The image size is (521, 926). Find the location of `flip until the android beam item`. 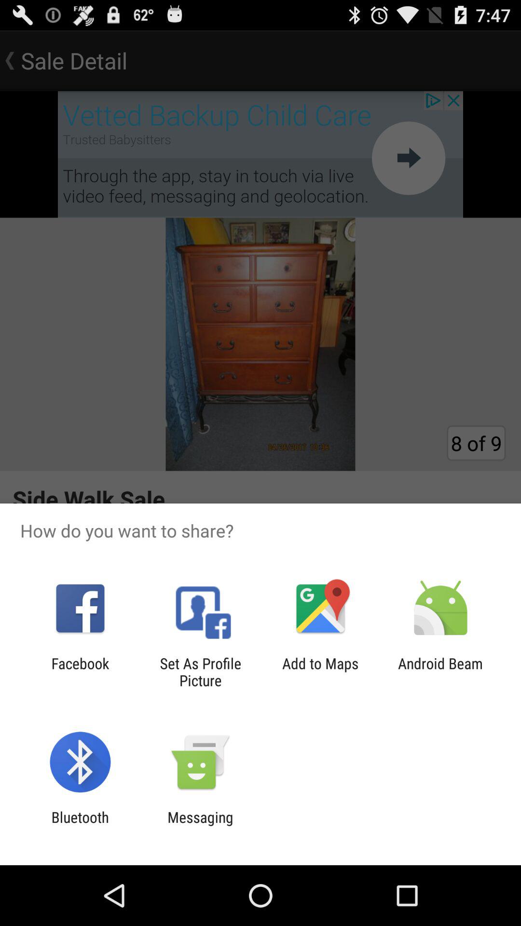

flip until the android beam item is located at coordinates (440, 672).